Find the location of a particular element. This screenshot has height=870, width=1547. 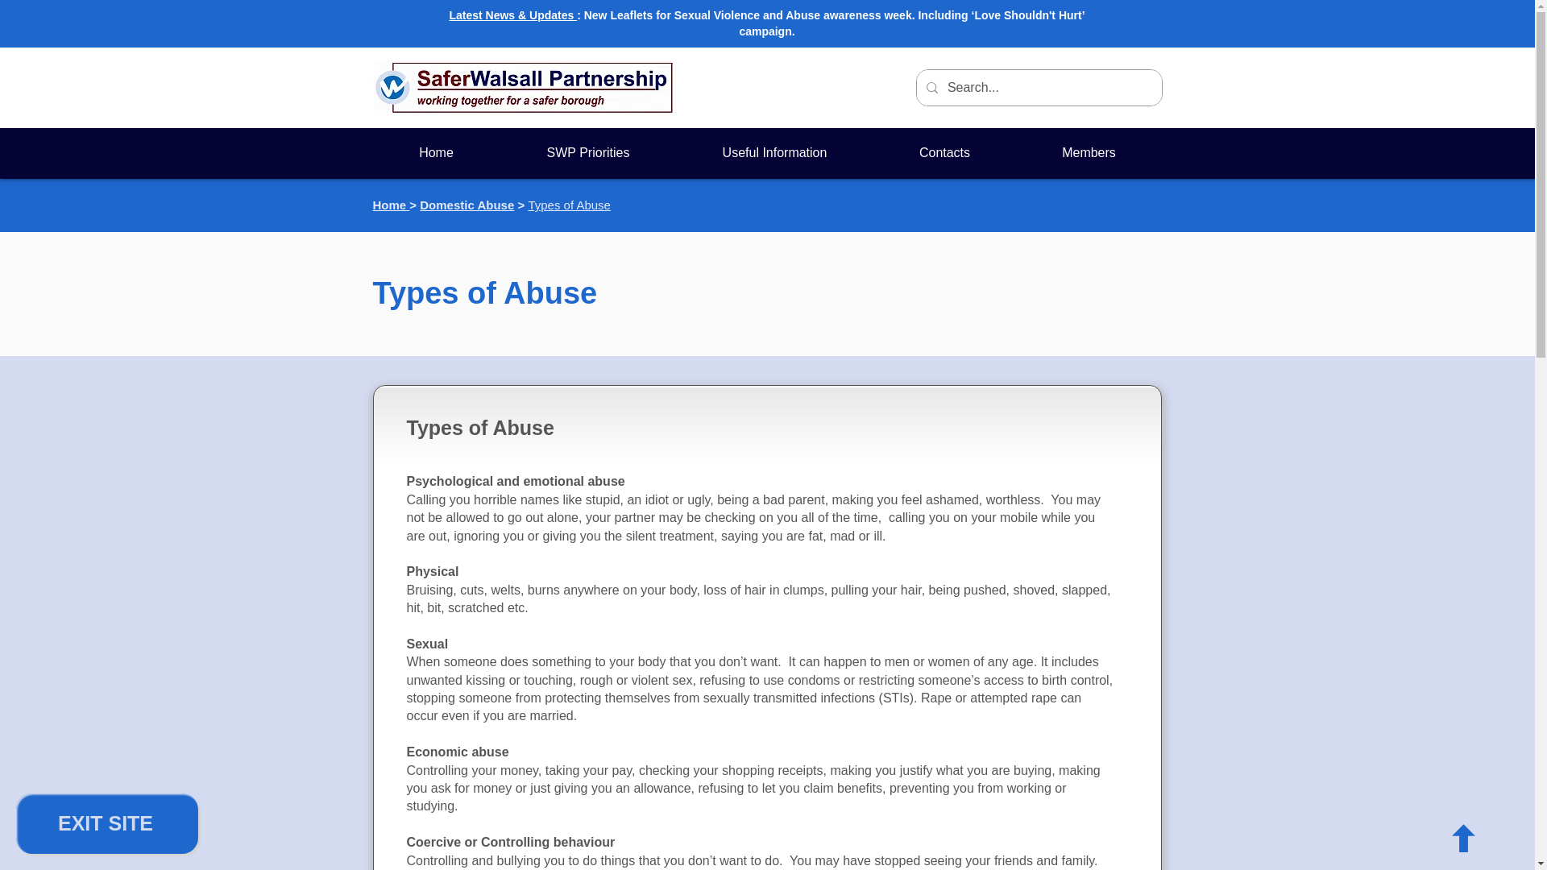

Types of Abuse is located at coordinates (569, 205).